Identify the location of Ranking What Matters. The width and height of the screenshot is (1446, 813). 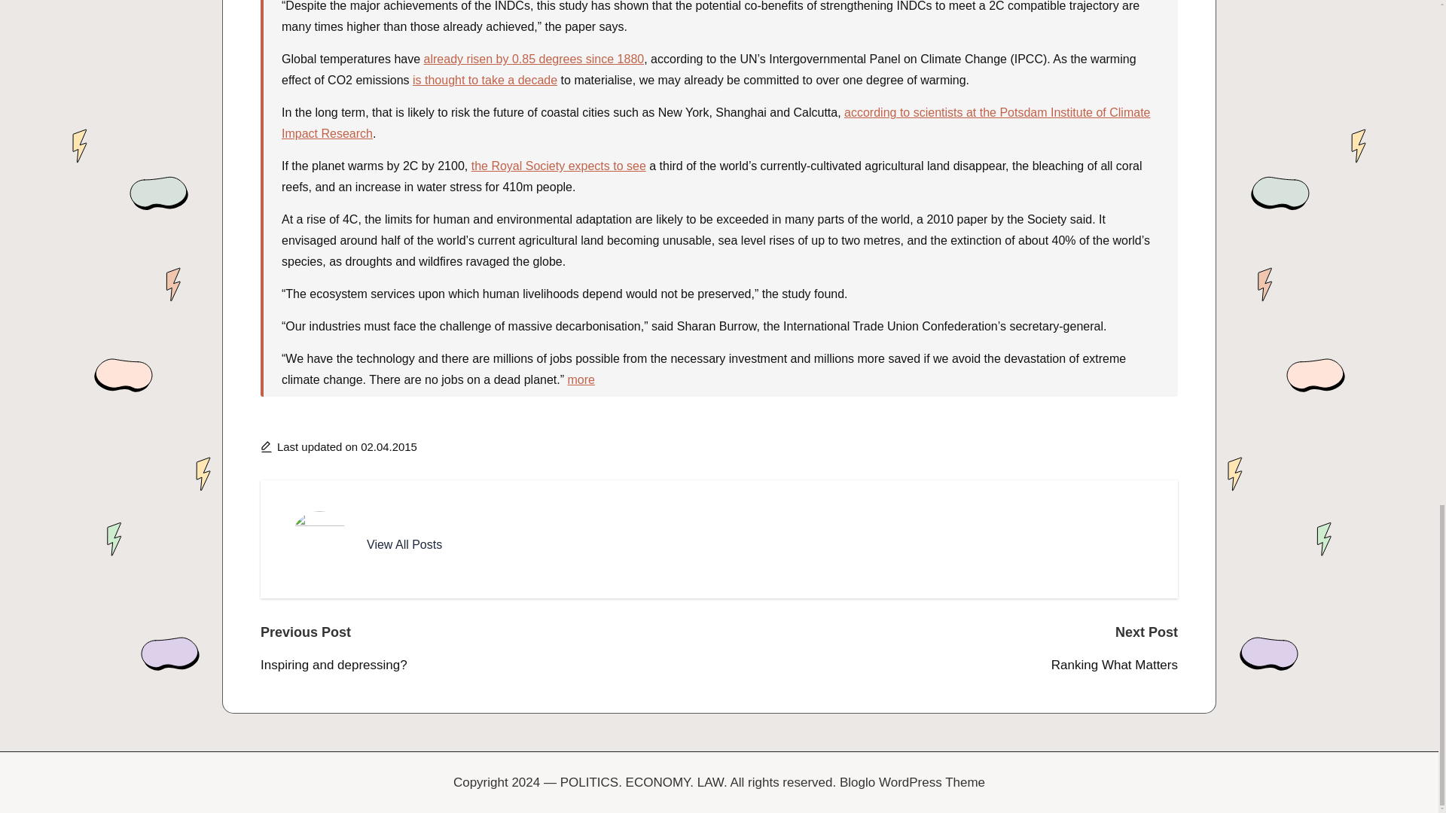
(948, 665).